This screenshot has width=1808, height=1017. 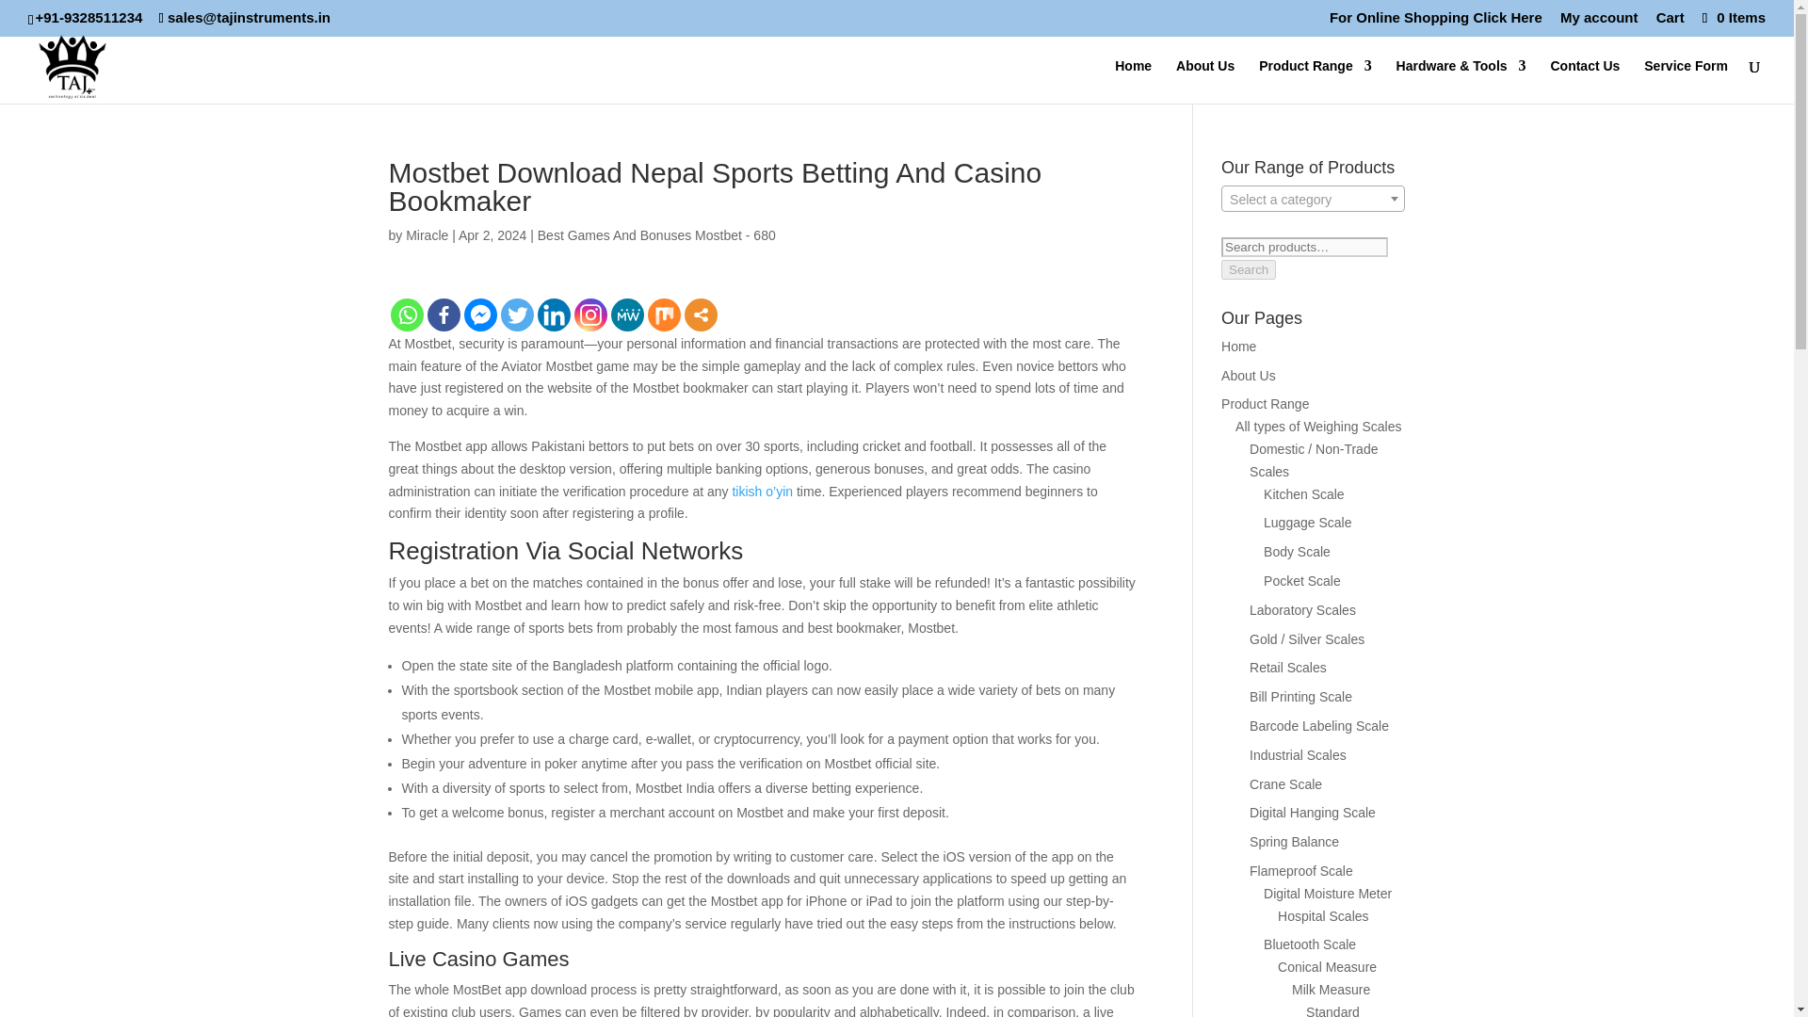 What do you see at coordinates (516, 315) in the screenshot?
I see `Twitter` at bounding box center [516, 315].